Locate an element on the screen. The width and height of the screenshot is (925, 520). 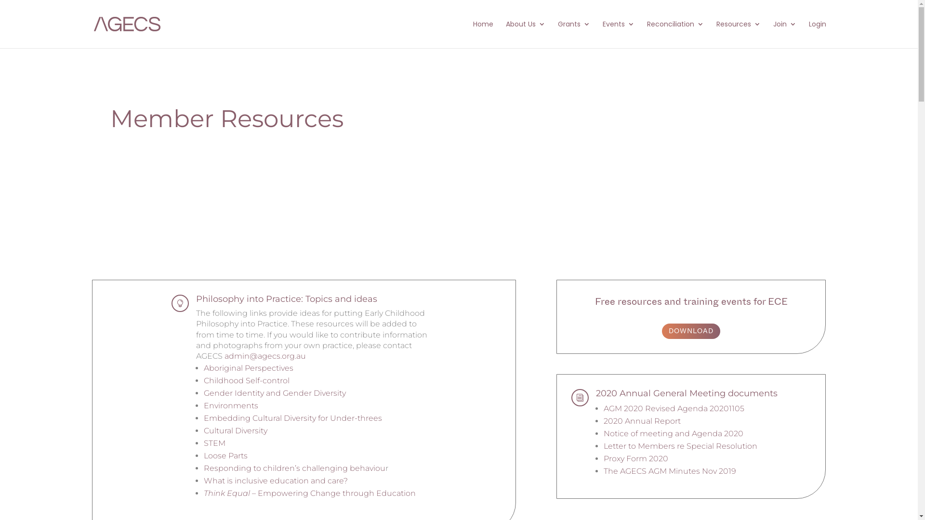
Loose Parts is located at coordinates (225, 455).